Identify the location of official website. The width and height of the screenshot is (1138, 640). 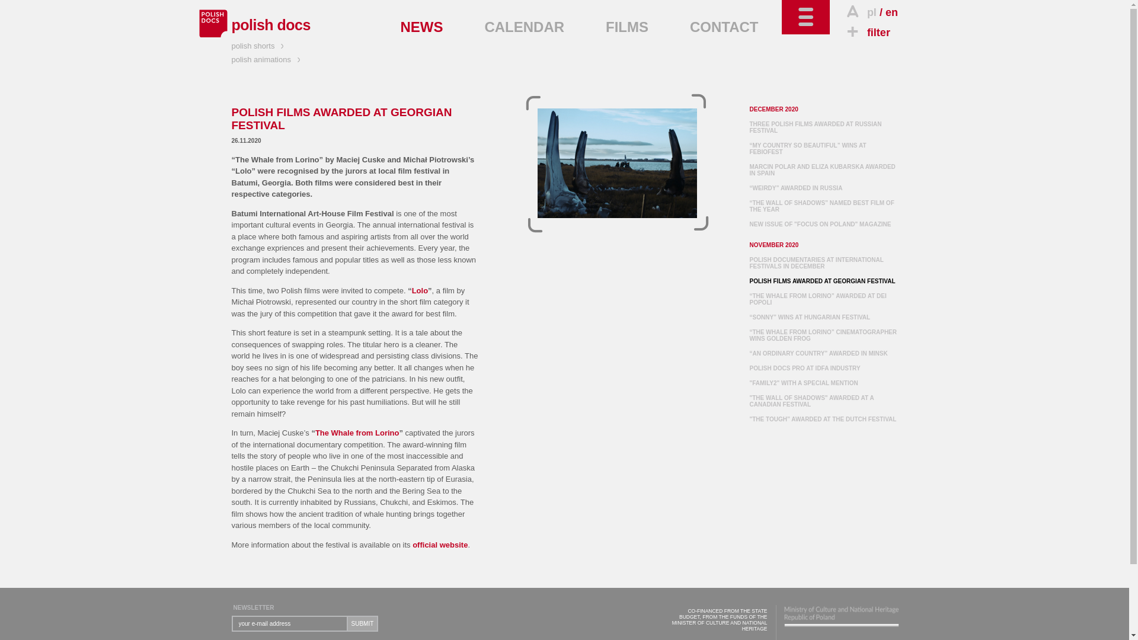
(440, 544).